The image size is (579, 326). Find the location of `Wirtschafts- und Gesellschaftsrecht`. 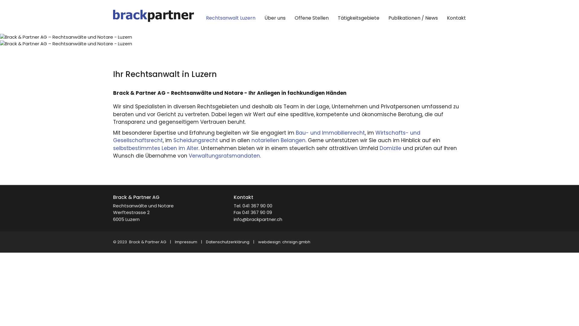

Wirtschafts- und Gesellschaftsrecht is located at coordinates (267, 137).